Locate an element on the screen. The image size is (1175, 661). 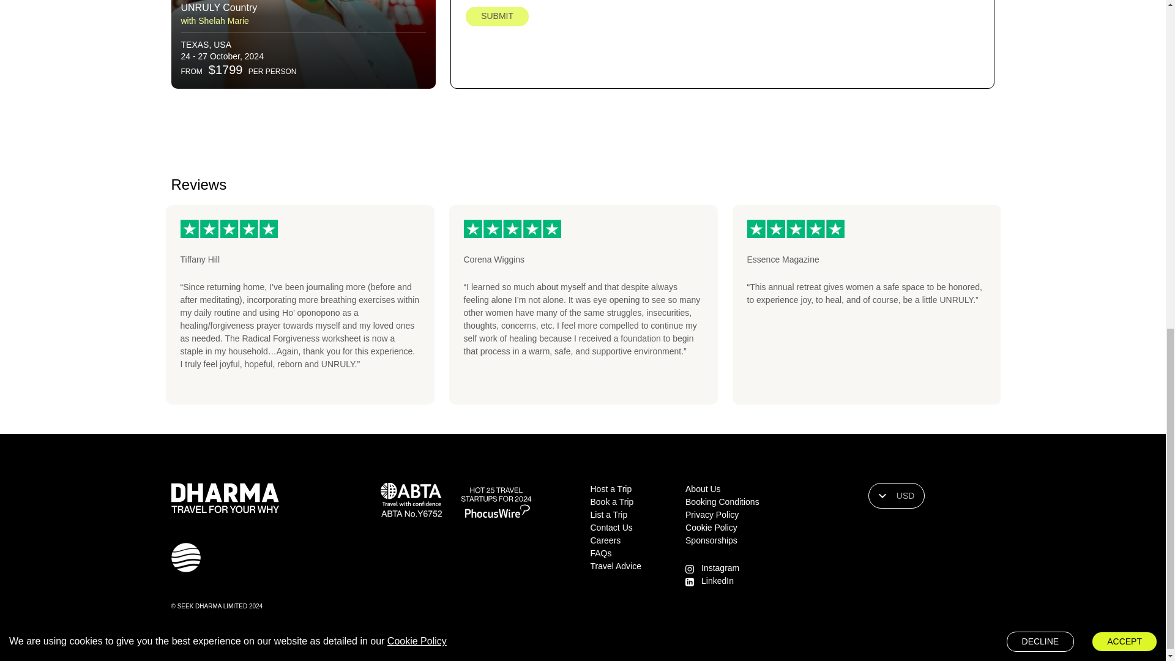
Privacy Policy is located at coordinates (712, 514).